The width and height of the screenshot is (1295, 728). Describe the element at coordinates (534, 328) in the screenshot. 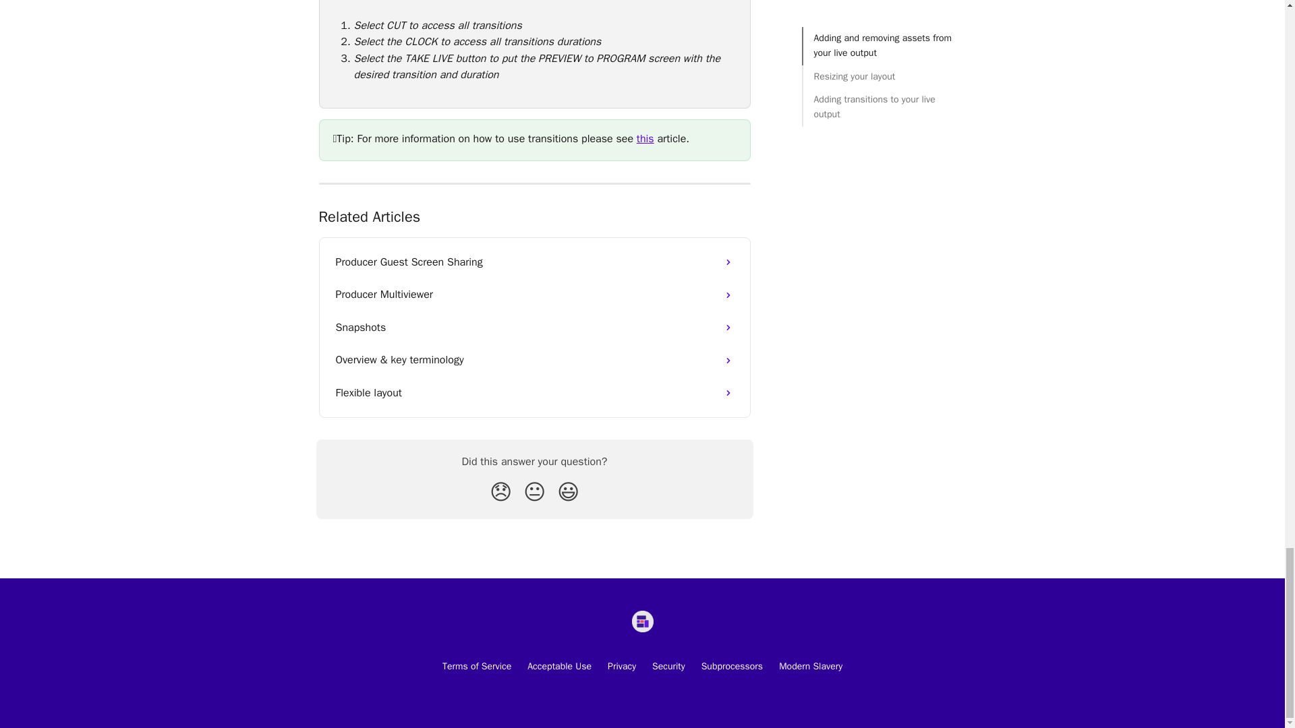

I see `Snapshots` at that location.